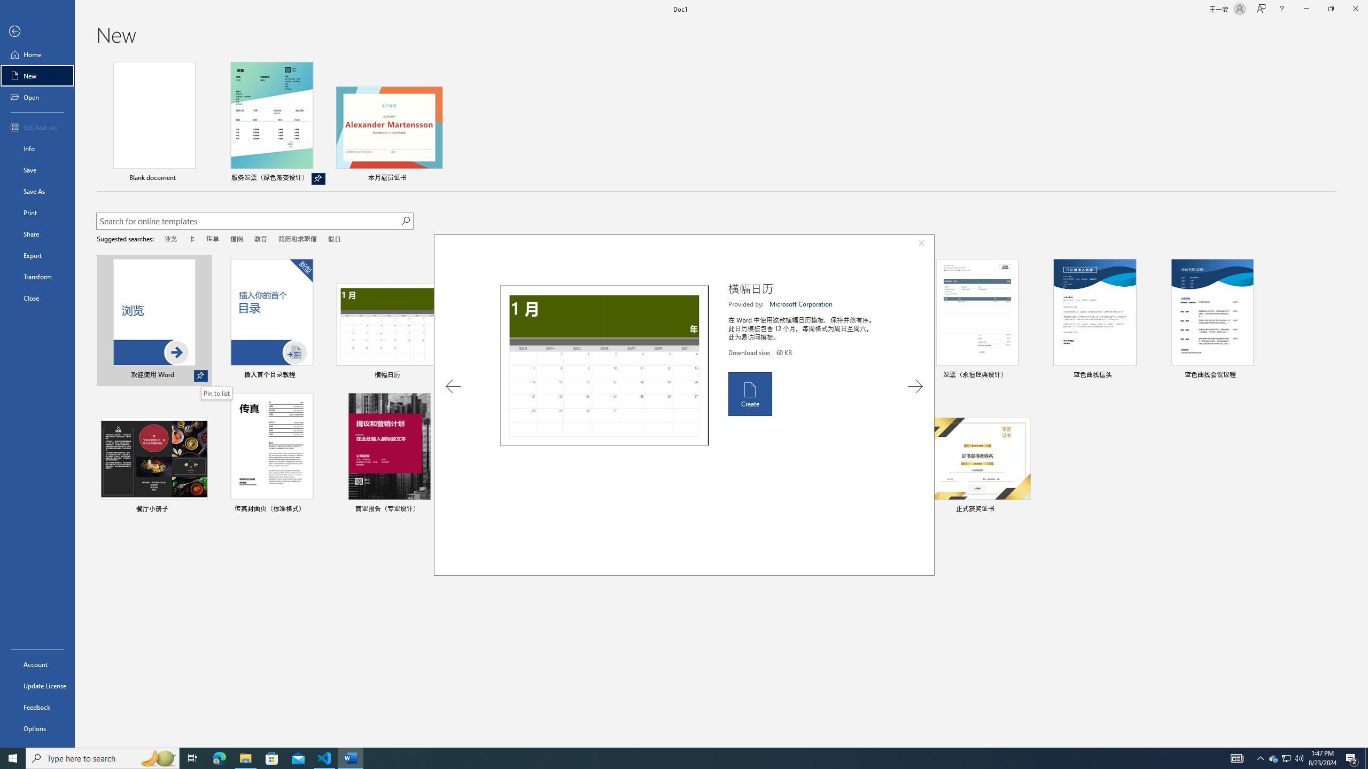 The image size is (1368, 769). What do you see at coordinates (37, 277) in the screenshot?
I see `Transform` at bounding box center [37, 277].